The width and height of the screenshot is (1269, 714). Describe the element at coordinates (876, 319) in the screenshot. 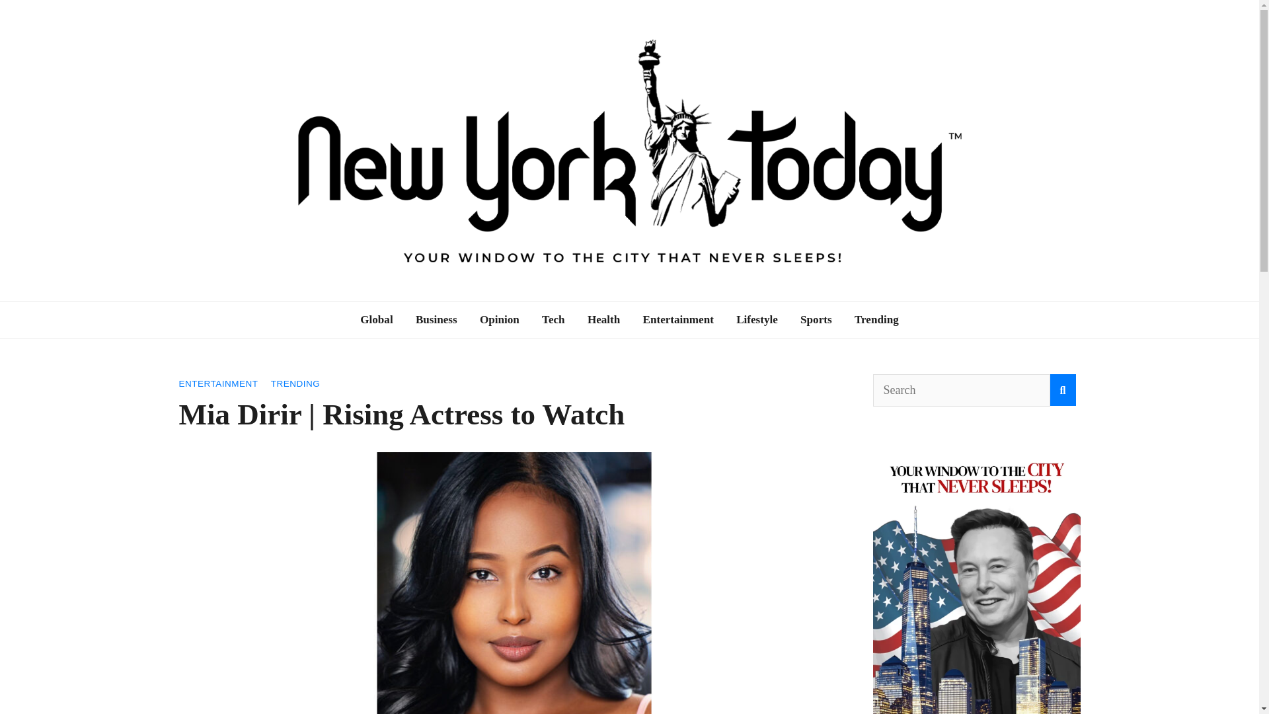

I see `Trending` at that location.